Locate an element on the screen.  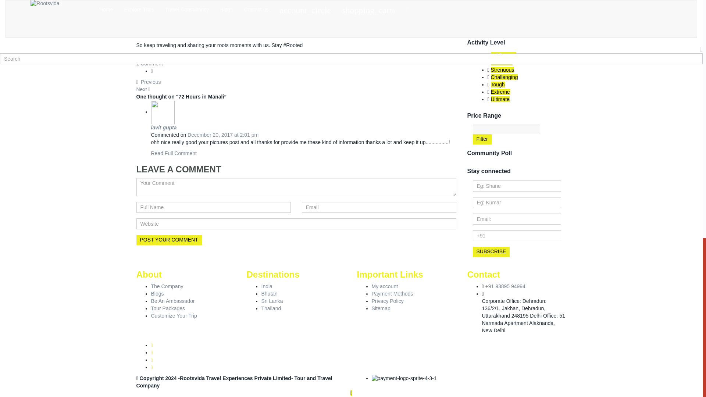
December 20, 2017 at 2:01 pm is located at coordinates (223, 135).